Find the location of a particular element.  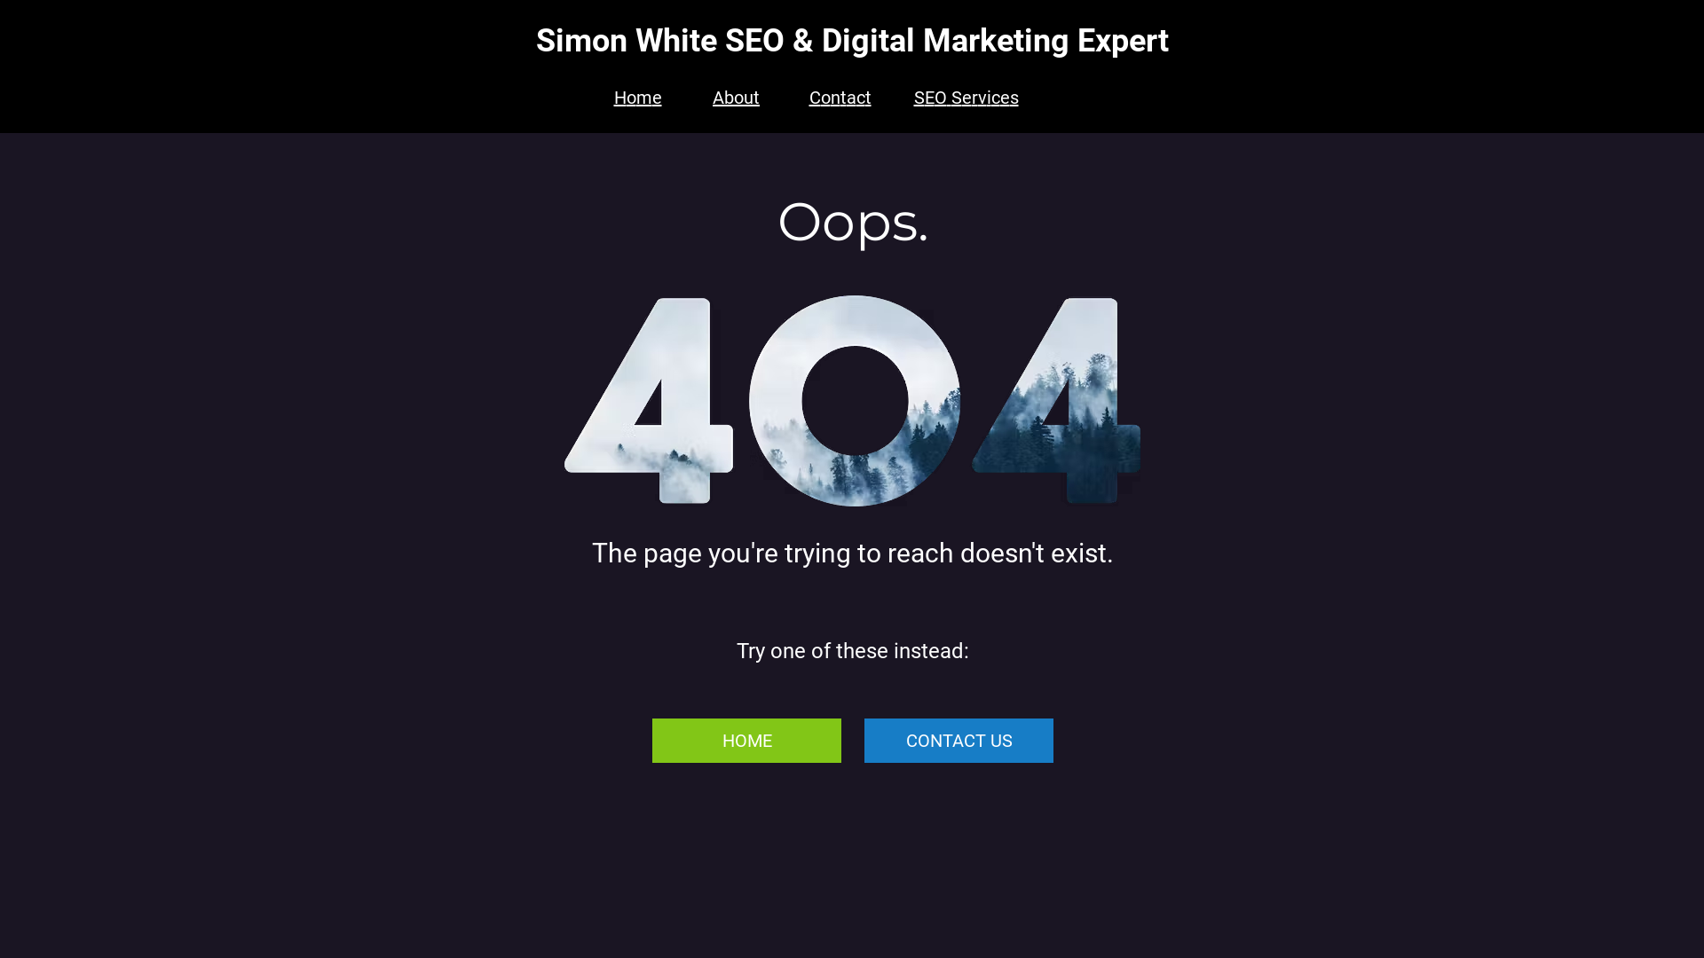

e is located at coordinates (657, 98).